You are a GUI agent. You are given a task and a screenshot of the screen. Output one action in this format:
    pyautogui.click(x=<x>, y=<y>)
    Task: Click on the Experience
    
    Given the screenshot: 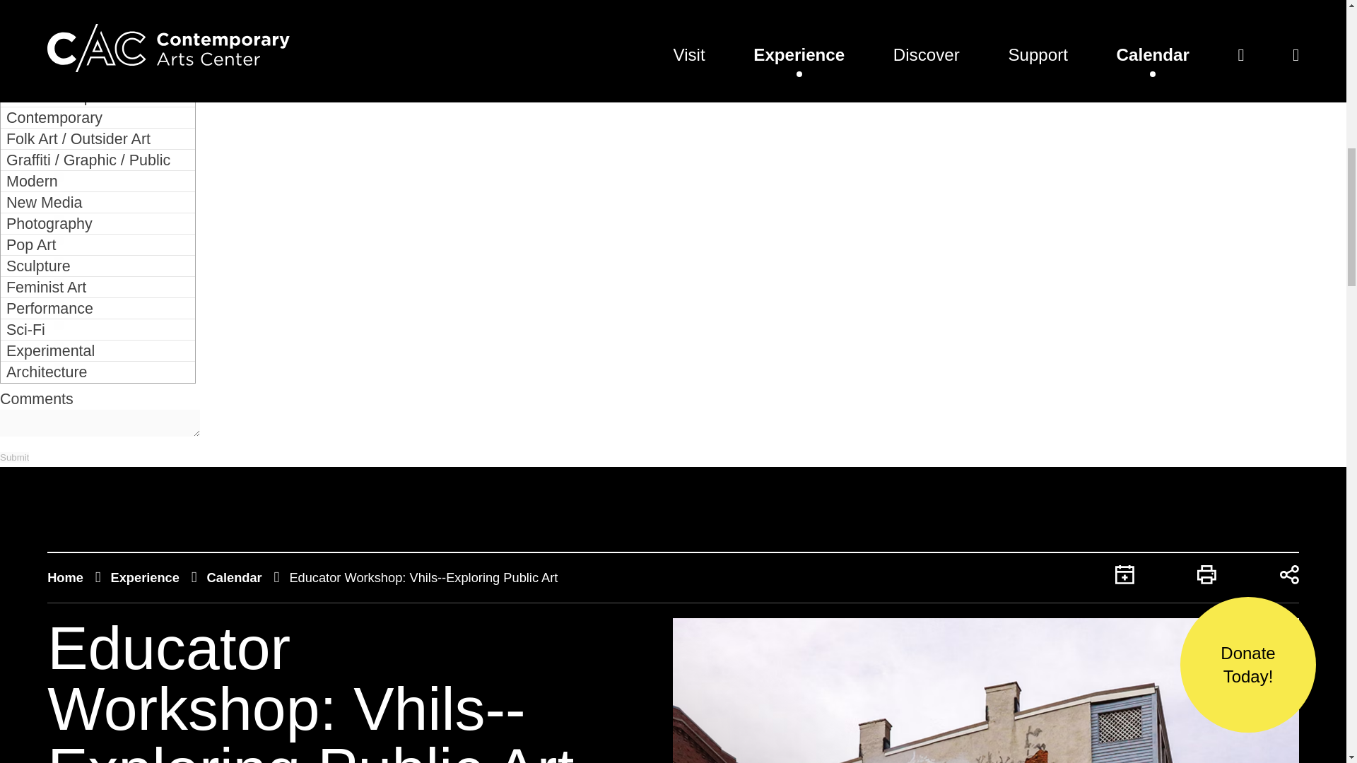 What is the action you would take?
    pyautogui.click(x=145, y=577)
    